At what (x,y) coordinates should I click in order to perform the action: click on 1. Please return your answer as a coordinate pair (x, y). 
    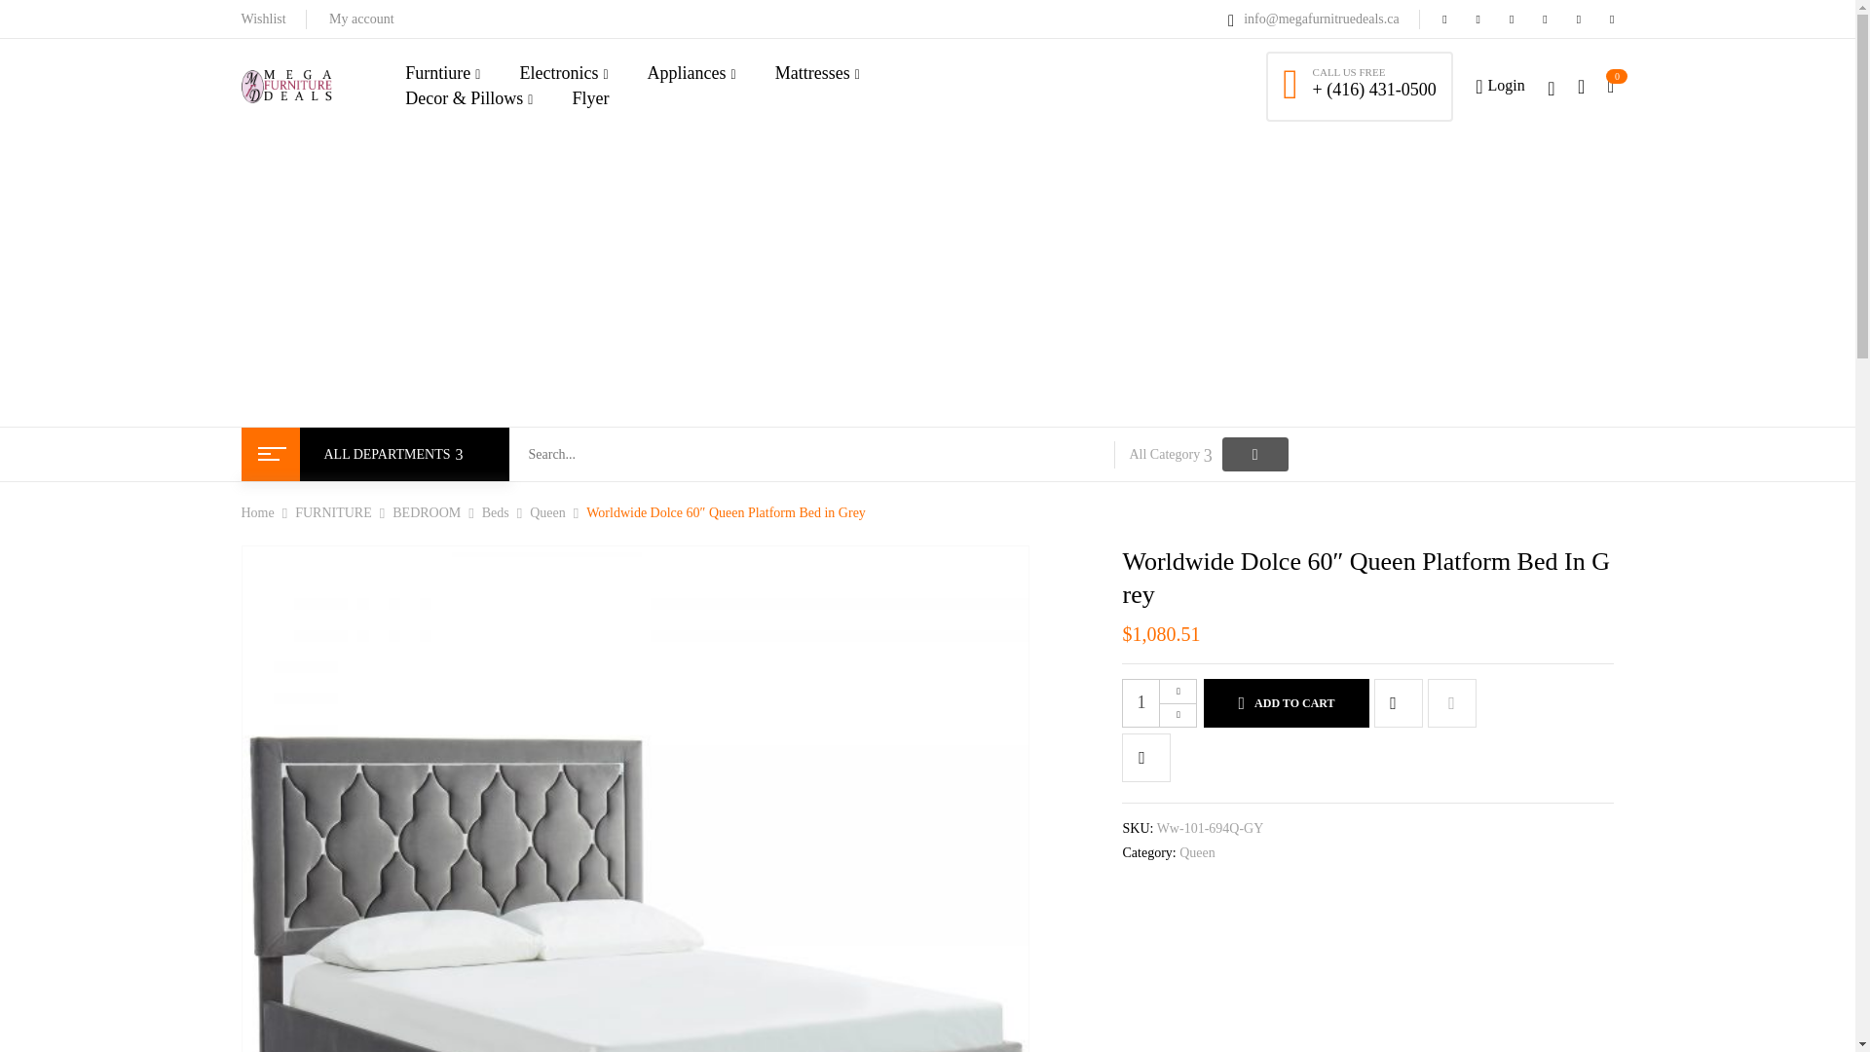
    Looking at the image, I should click on (1159, 703).